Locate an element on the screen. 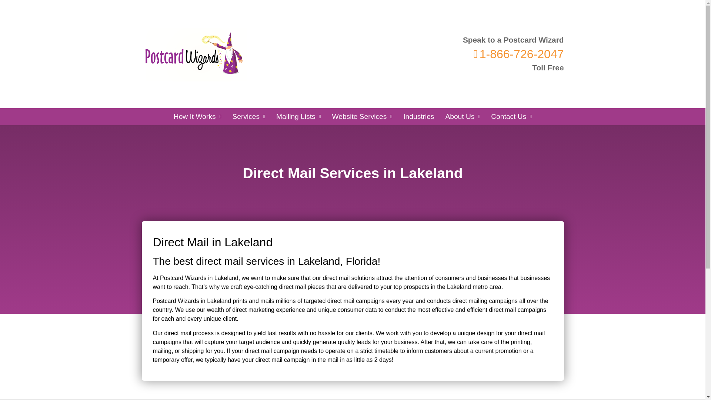 This screenshot has width=711, height=400. Postcard Wizards, Postcard, Omaha, NE is located at coordinates (384, 104).